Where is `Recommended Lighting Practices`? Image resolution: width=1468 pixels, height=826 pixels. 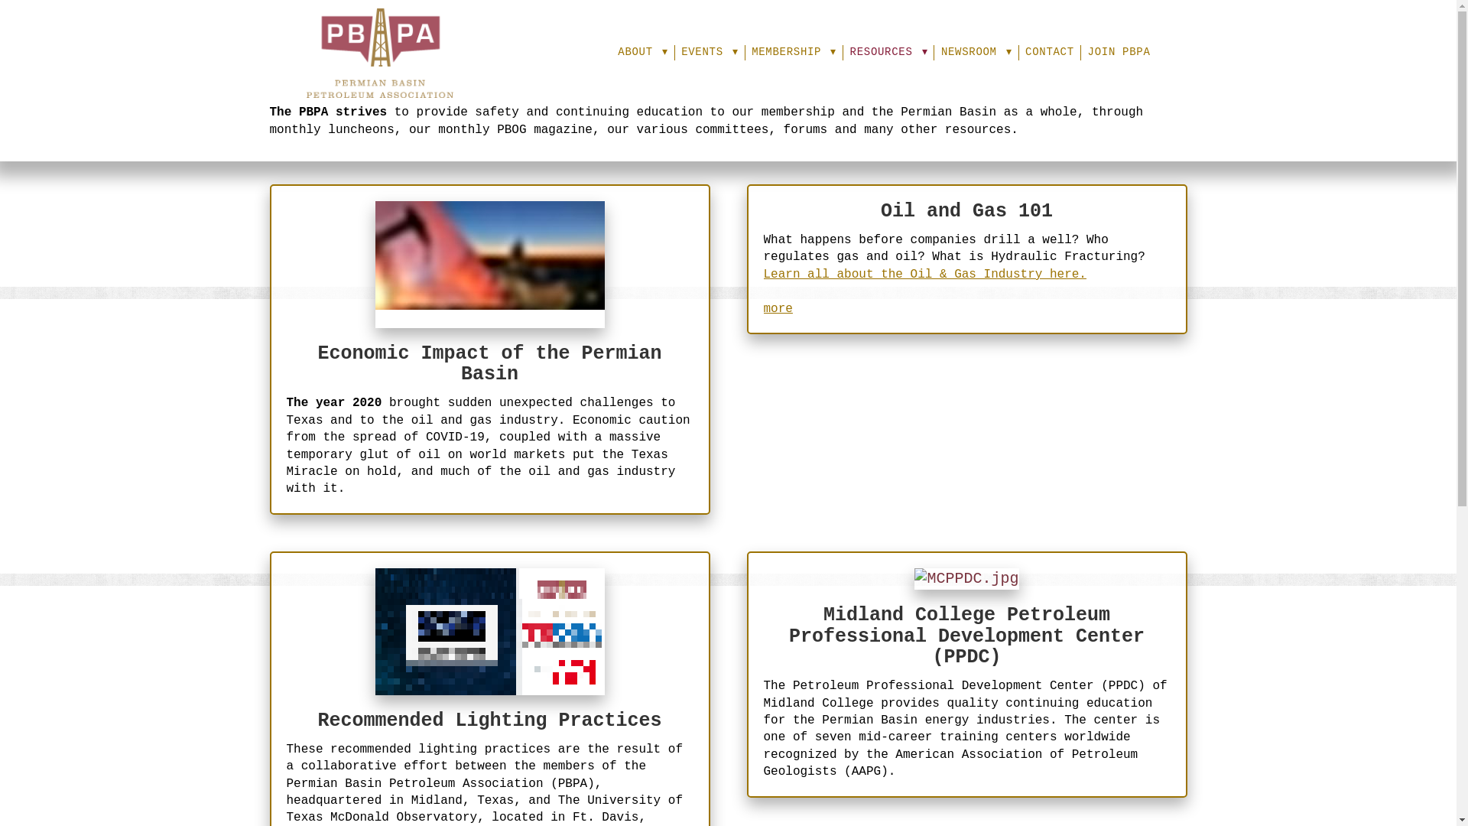
Recommended Lighting Practices is located at coordinates (489, 720).